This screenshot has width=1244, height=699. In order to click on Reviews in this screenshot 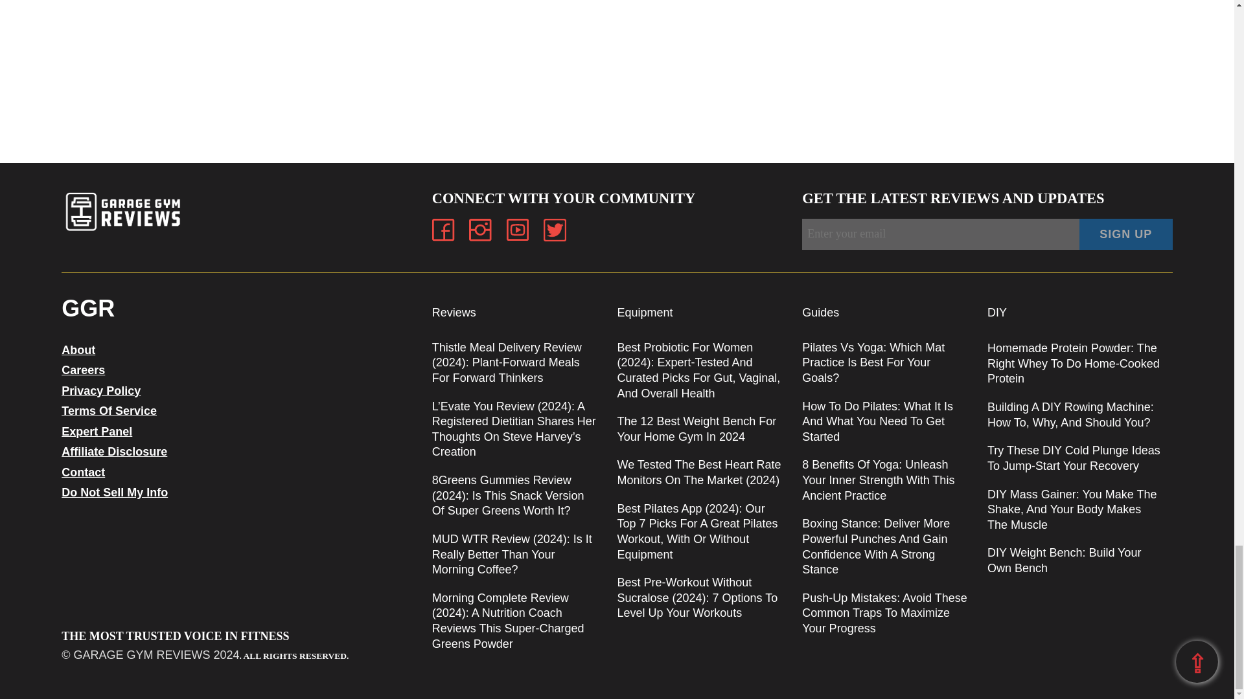, I will do `click(454, 312)`.